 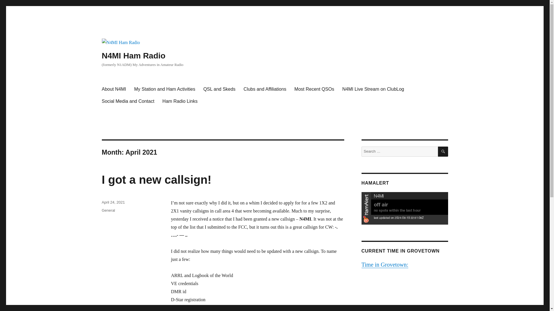 What do you see at coordinates (314, 89) in the screenshot?
I see `Most Recent QSOs` at bounding box center [314, 89].